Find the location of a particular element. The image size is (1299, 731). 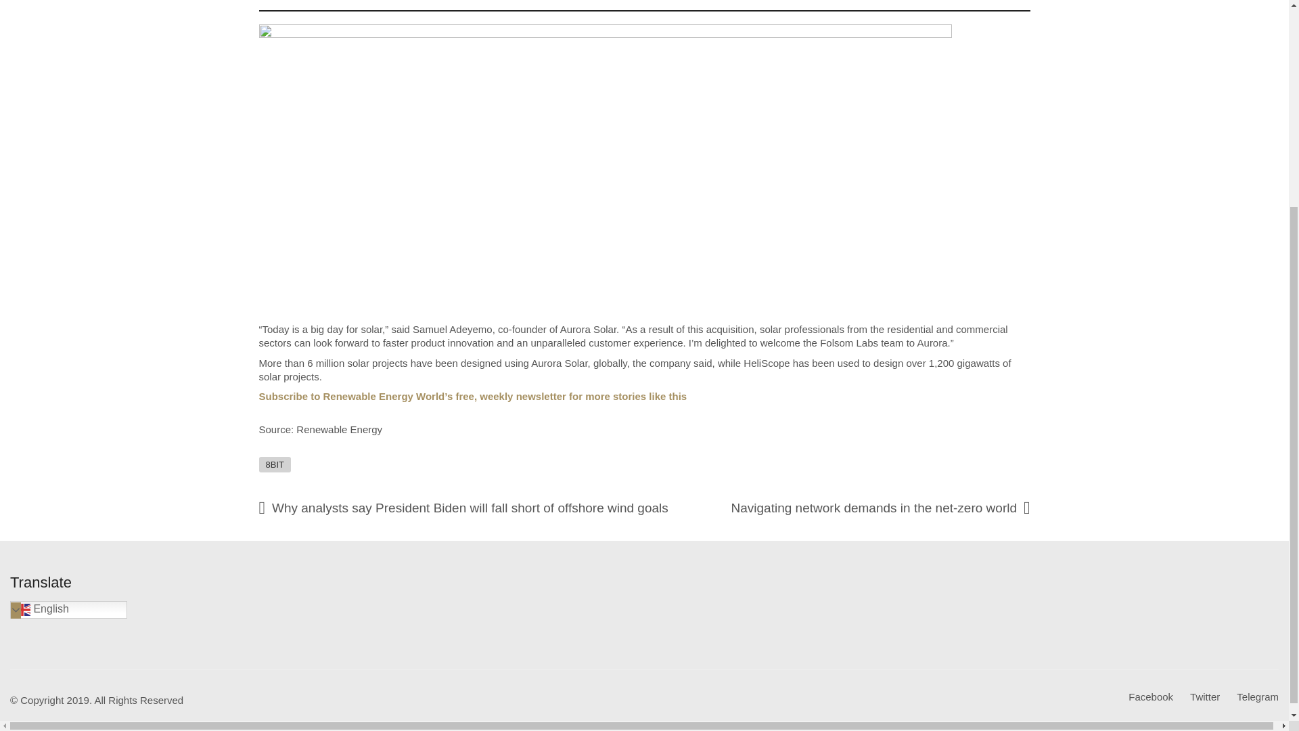

Twitter is located at coordinates (1204, 697).